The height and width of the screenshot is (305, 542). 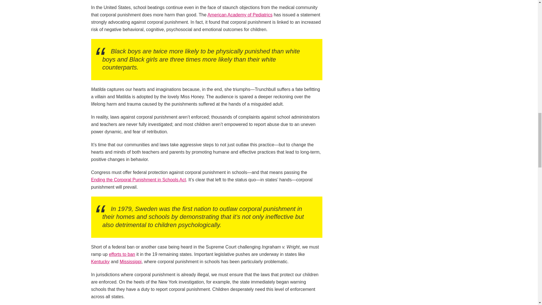 What do you see at coordinates (138, 180) in the screenshot?
I see `Ending the Corporal Punishment in Schools Act` at bounding box center [138, 180].